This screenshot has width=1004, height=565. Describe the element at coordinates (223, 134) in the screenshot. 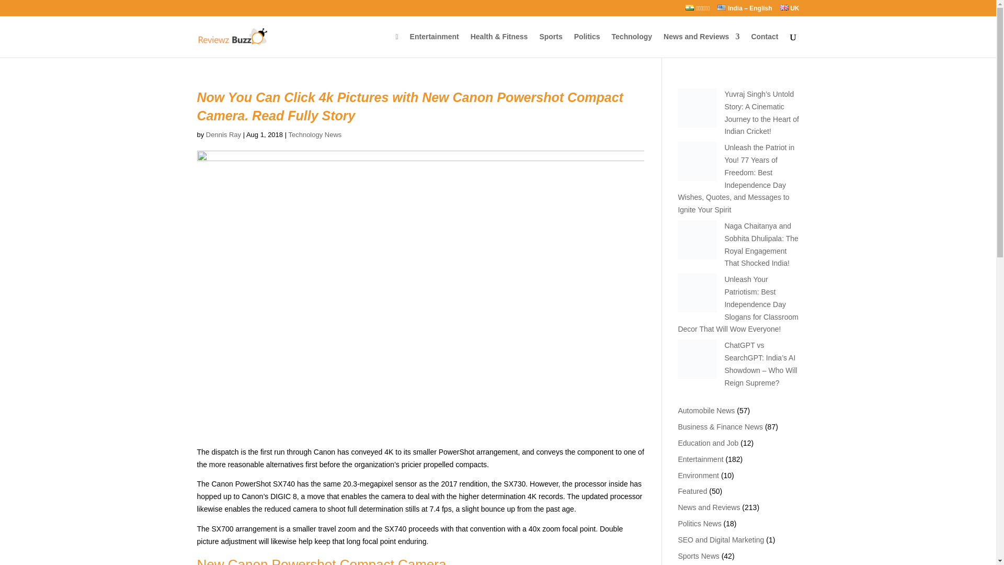

I see `Dennis Ray` at that location.